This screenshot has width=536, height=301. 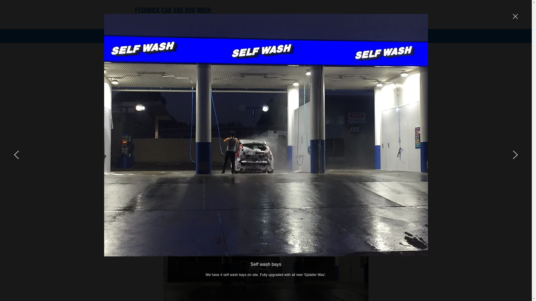 What do you see at coordinates (181, 36) in the screenshot?
I see `Services` at bounding box center [181, 36].